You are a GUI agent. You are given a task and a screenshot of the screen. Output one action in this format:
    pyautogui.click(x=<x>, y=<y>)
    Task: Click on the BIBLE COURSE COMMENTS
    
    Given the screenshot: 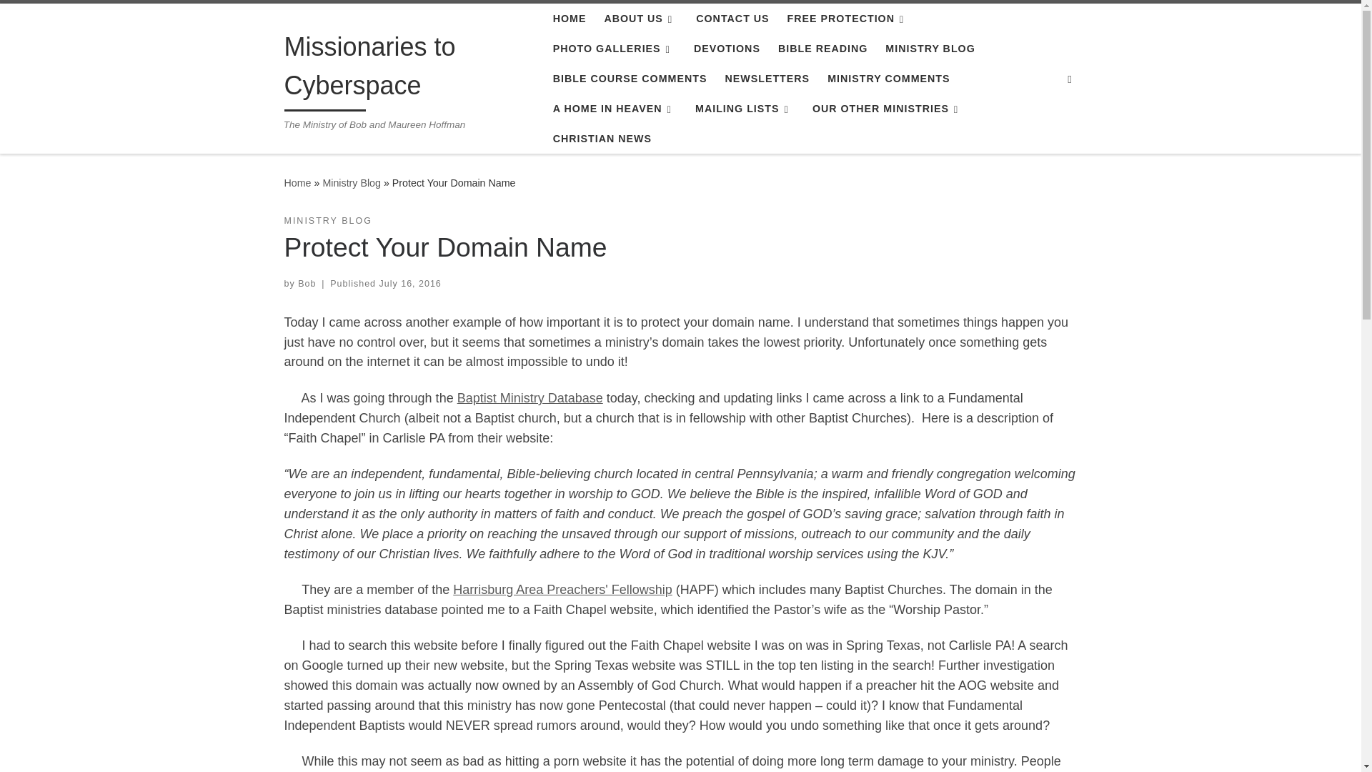 What is the action you would take?
    pyautogui.click(x=629, y=78)
    